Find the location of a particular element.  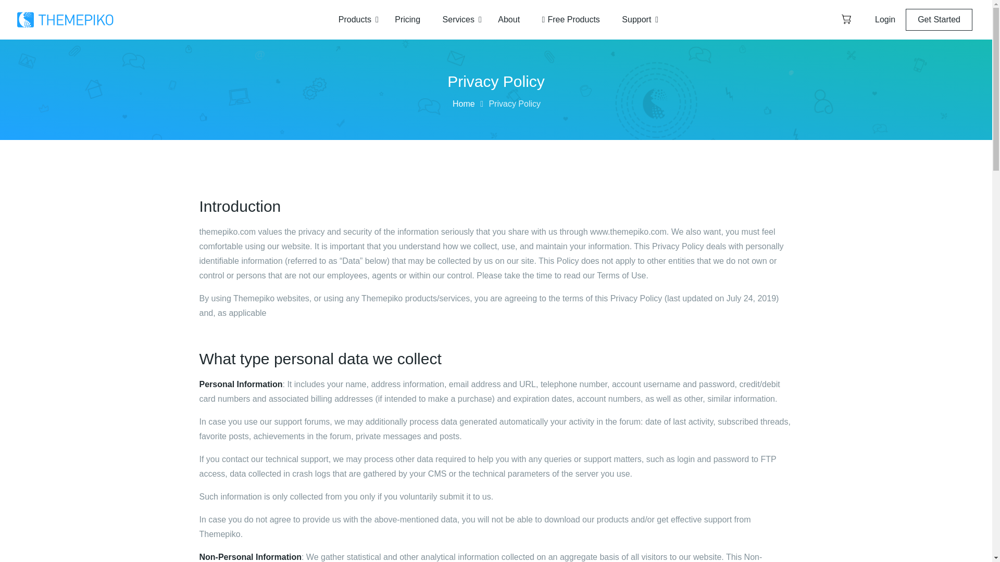

Get Started is located at coordinates (939, 20).